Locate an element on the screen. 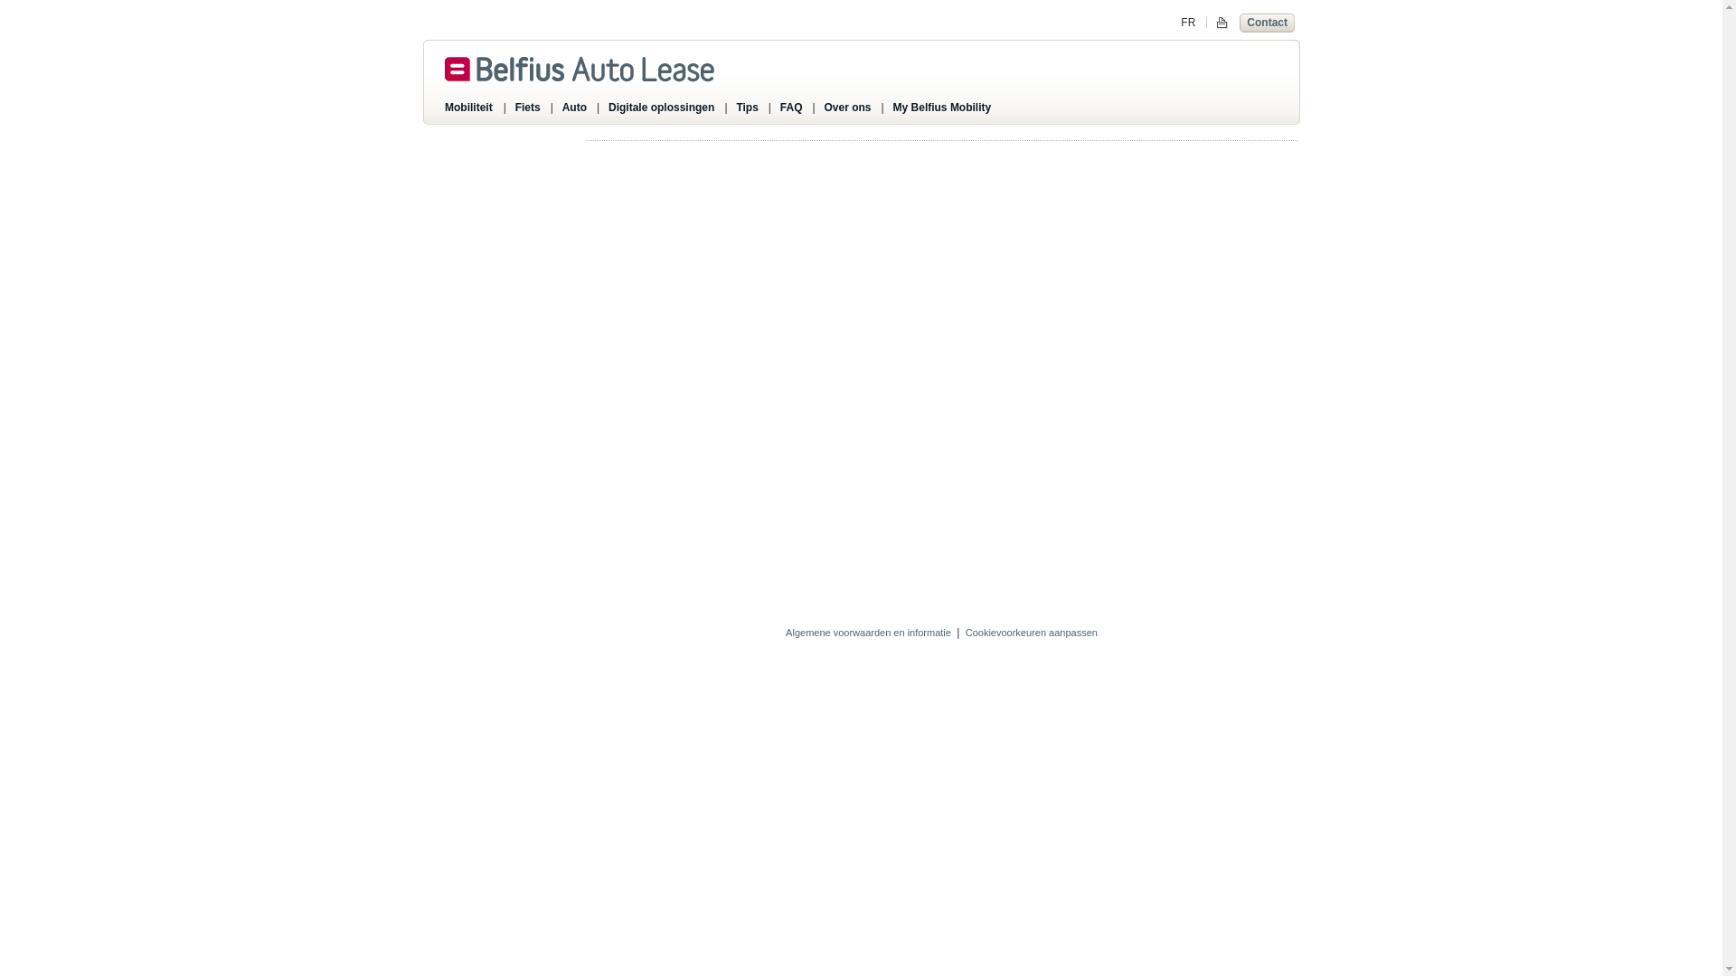 The image size is (1736, 976). Over ons is located at coordinates (852, 108).